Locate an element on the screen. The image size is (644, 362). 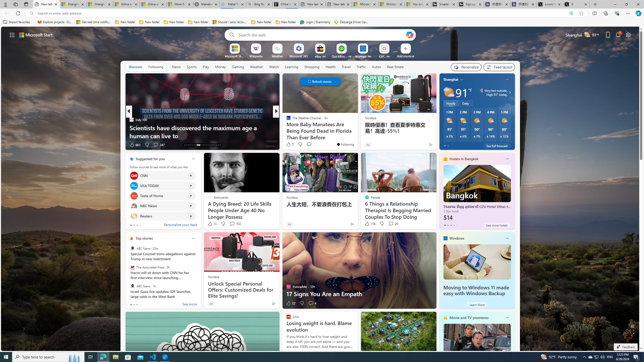
Moving to Windows 11 made easy with Windows Backup is located at coordinates (477, 262).